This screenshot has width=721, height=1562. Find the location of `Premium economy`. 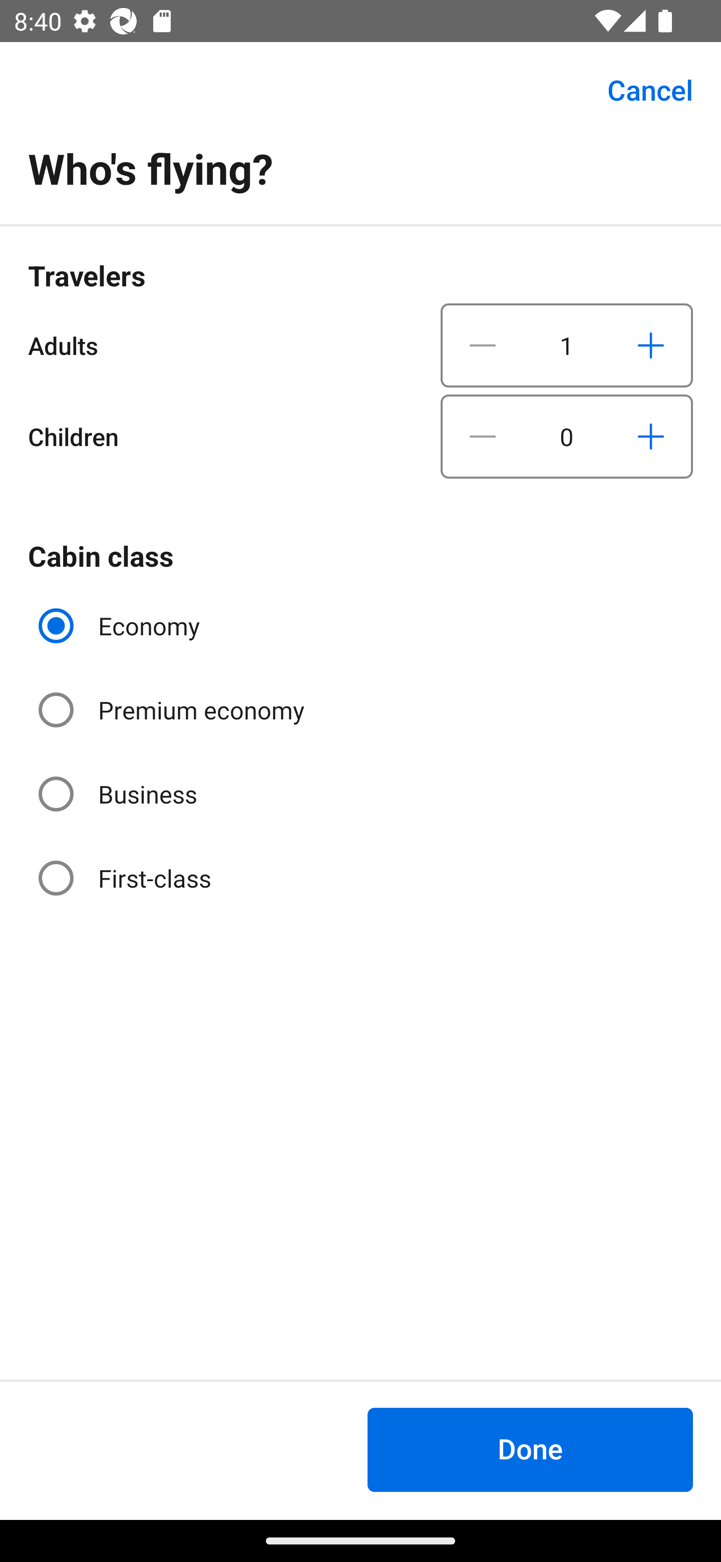

Premium economy is located at coordinates (173, 710).